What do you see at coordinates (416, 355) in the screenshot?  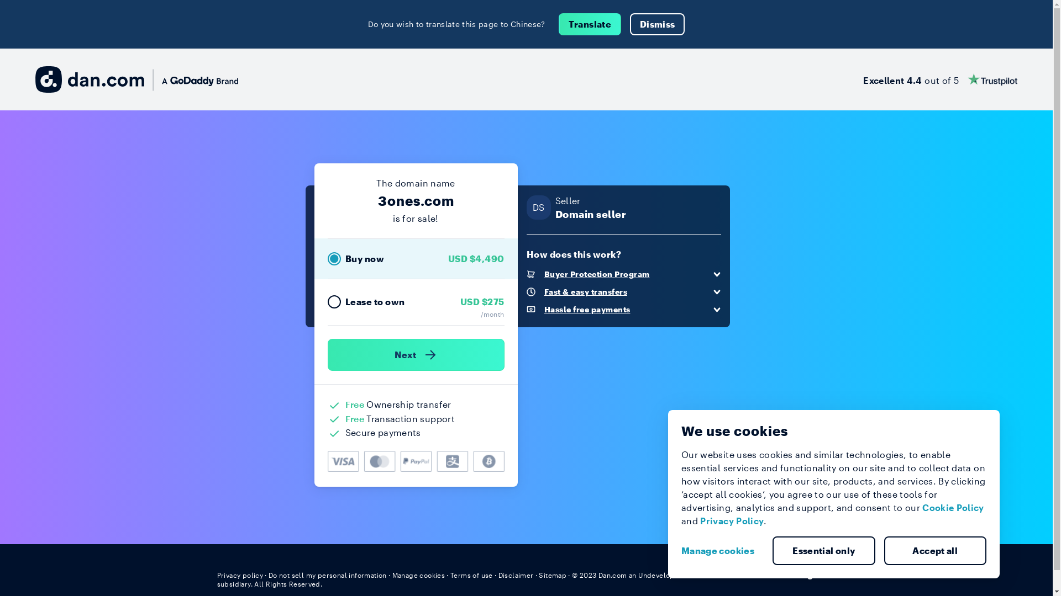 I see `Next
)` at bounding box center [416, 355].